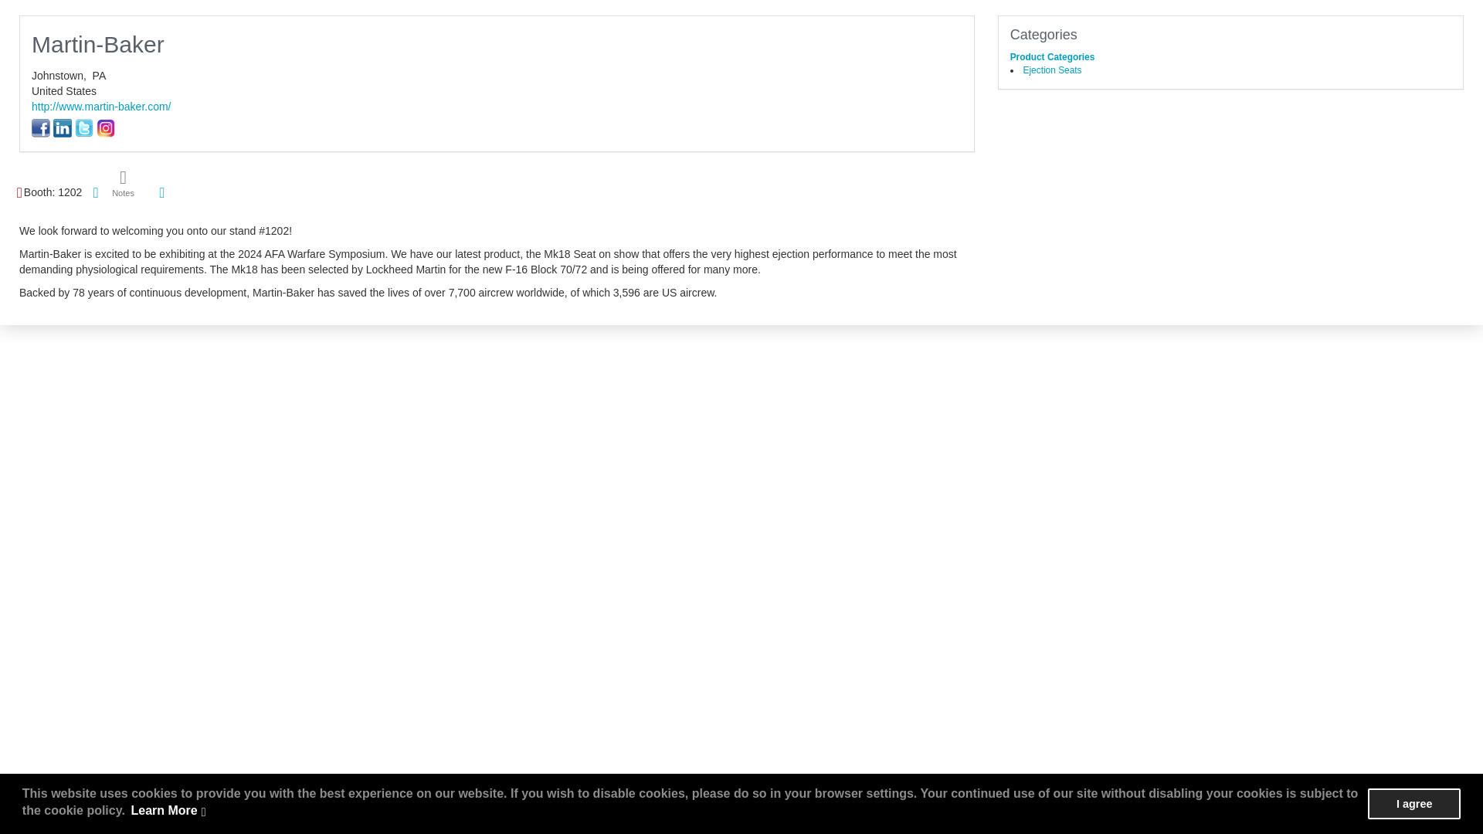  Describe the element at coordinates (162, 193) in the screenshot. I see `Add To My Exhibitors` at that location.